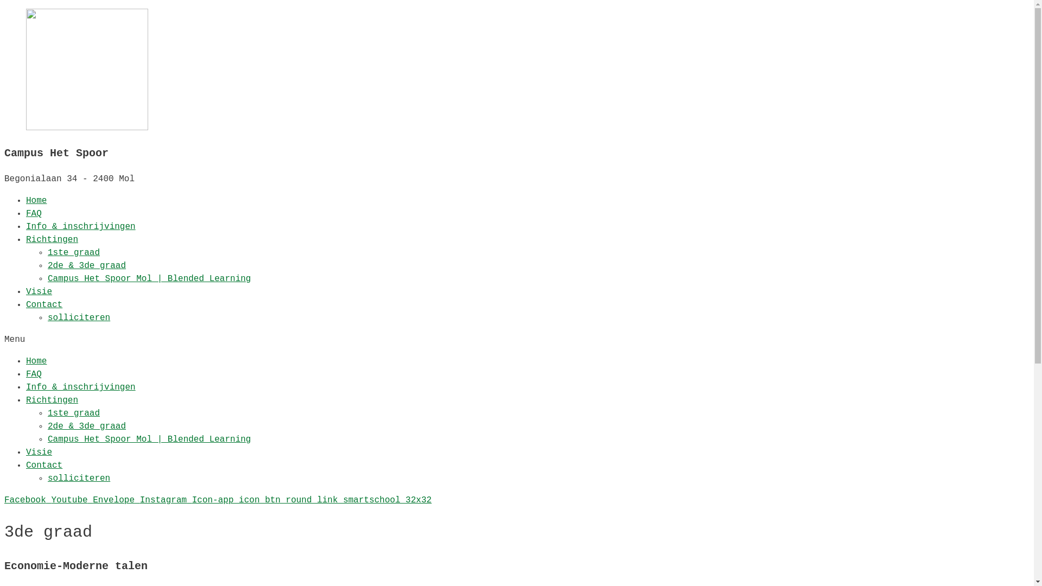  I want to click on 2de & 3de graad, so click(87, 266).